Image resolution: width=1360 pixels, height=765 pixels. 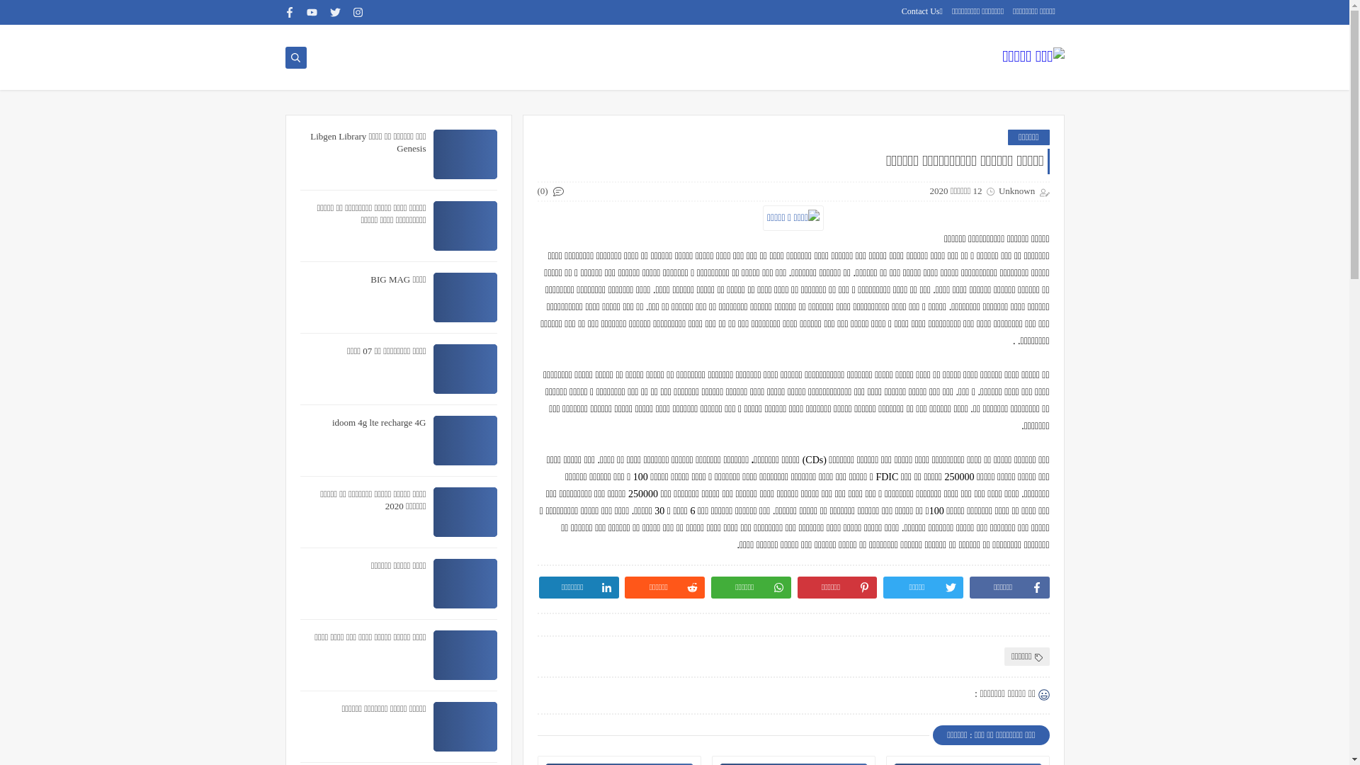 I want to click on youtube, so click(x=312, y=13).